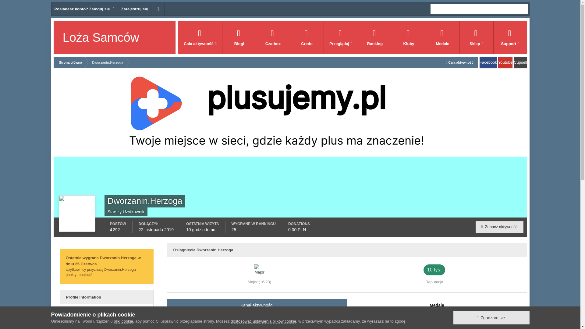  I want to click on 07.08.2024 04:16 , so click(200, 230).